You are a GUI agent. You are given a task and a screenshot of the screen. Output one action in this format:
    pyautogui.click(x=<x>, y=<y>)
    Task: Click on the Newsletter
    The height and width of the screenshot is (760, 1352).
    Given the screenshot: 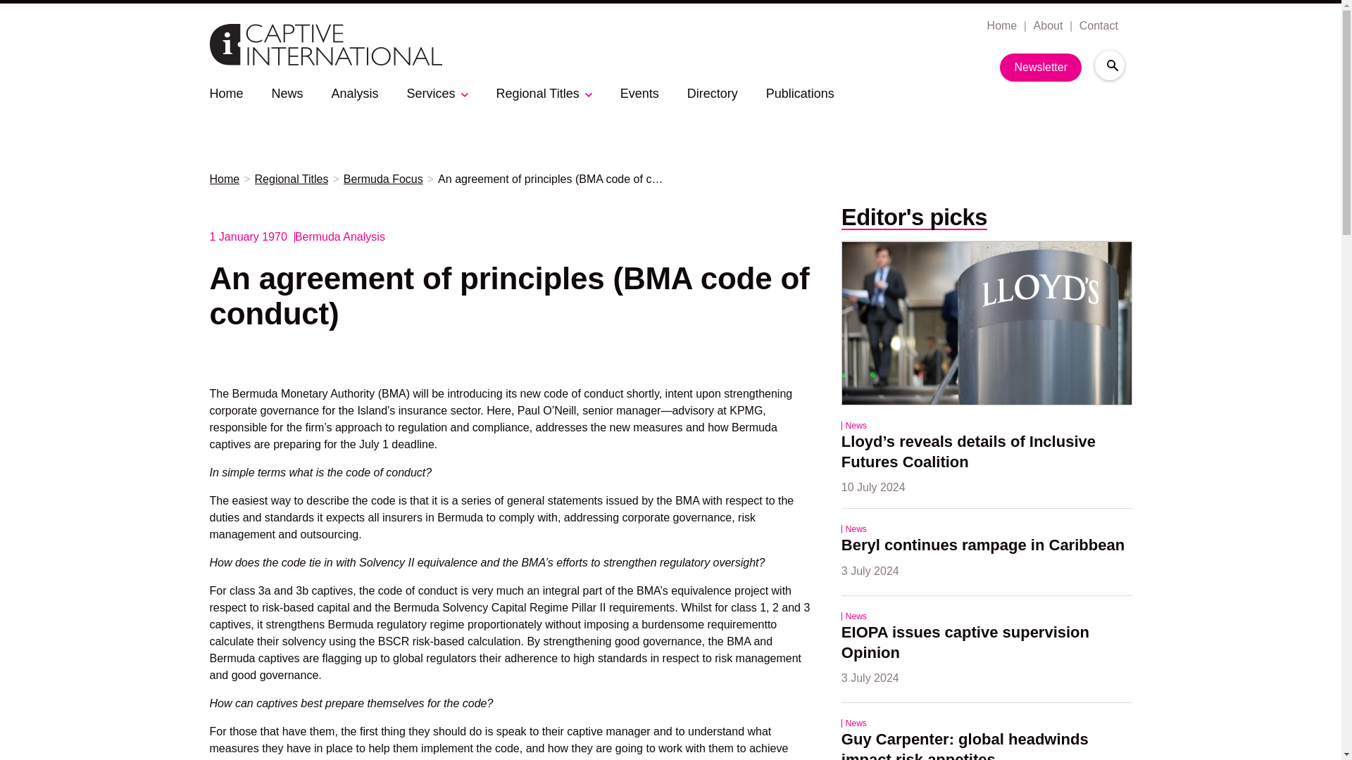 What is the action you would take?
    pyautogui.click(x=1041, y=67)
    